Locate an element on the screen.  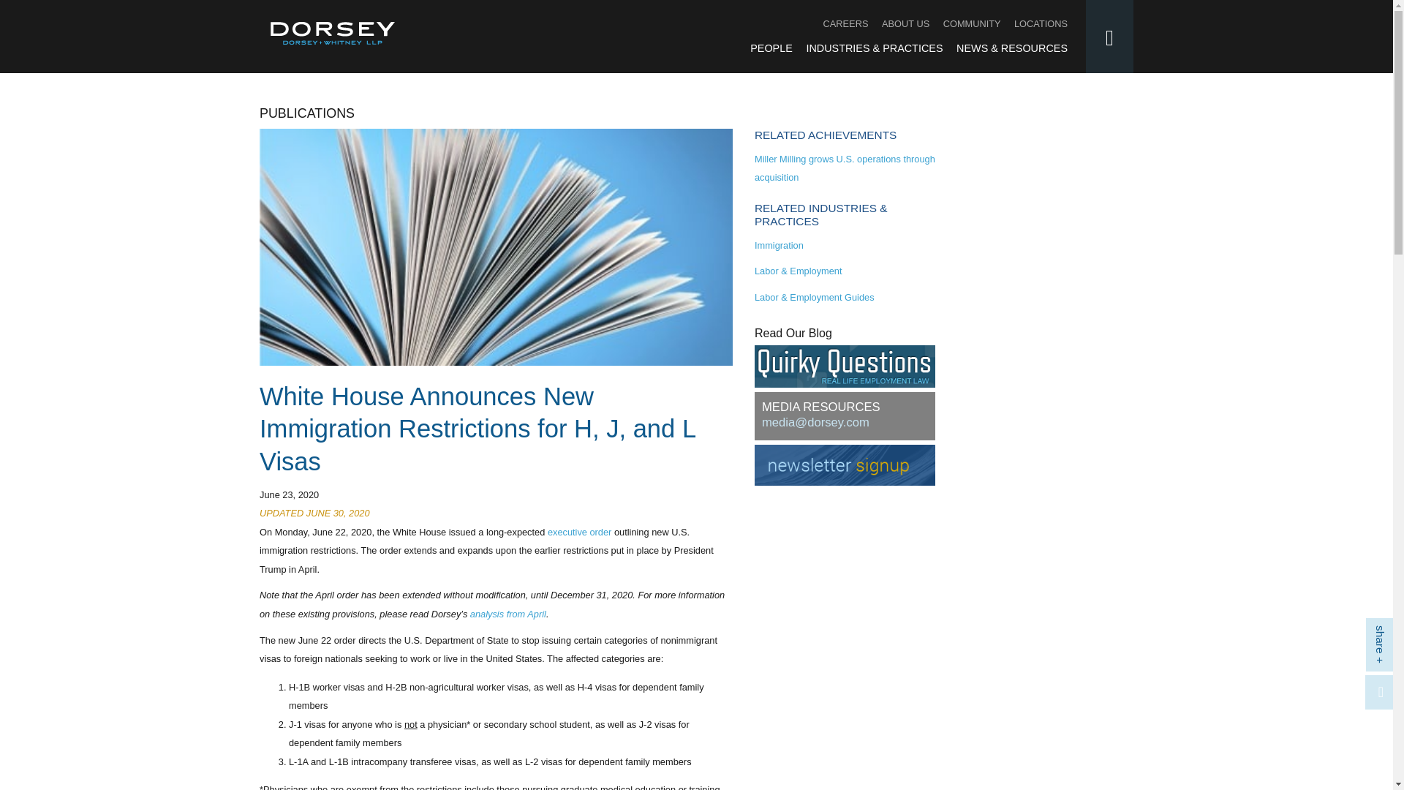
COMMUNITY is located at coordinates (972, 23).